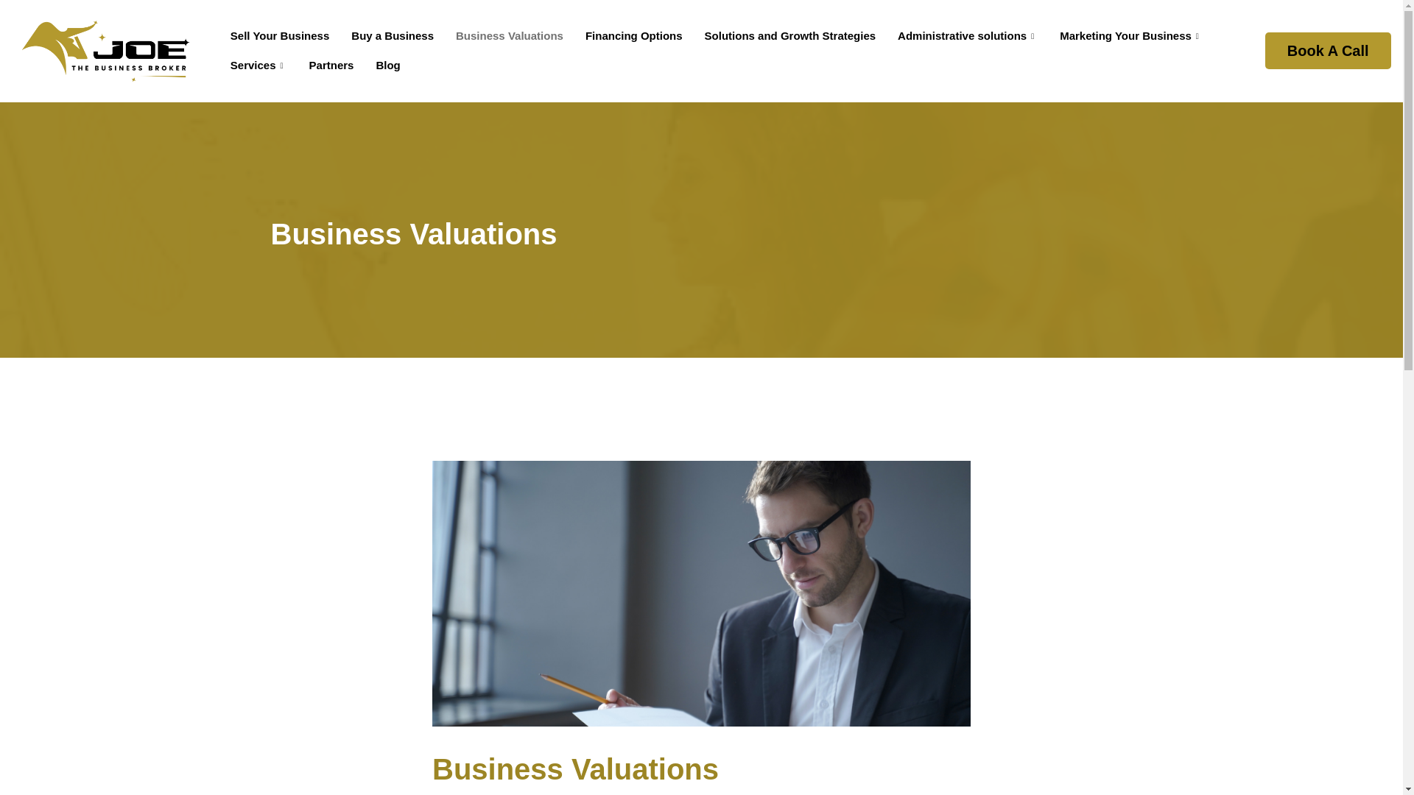  Describe the element at coordinates (791, 36) in the screenshot. I see `Solutions and Growth Strategies` at that location.